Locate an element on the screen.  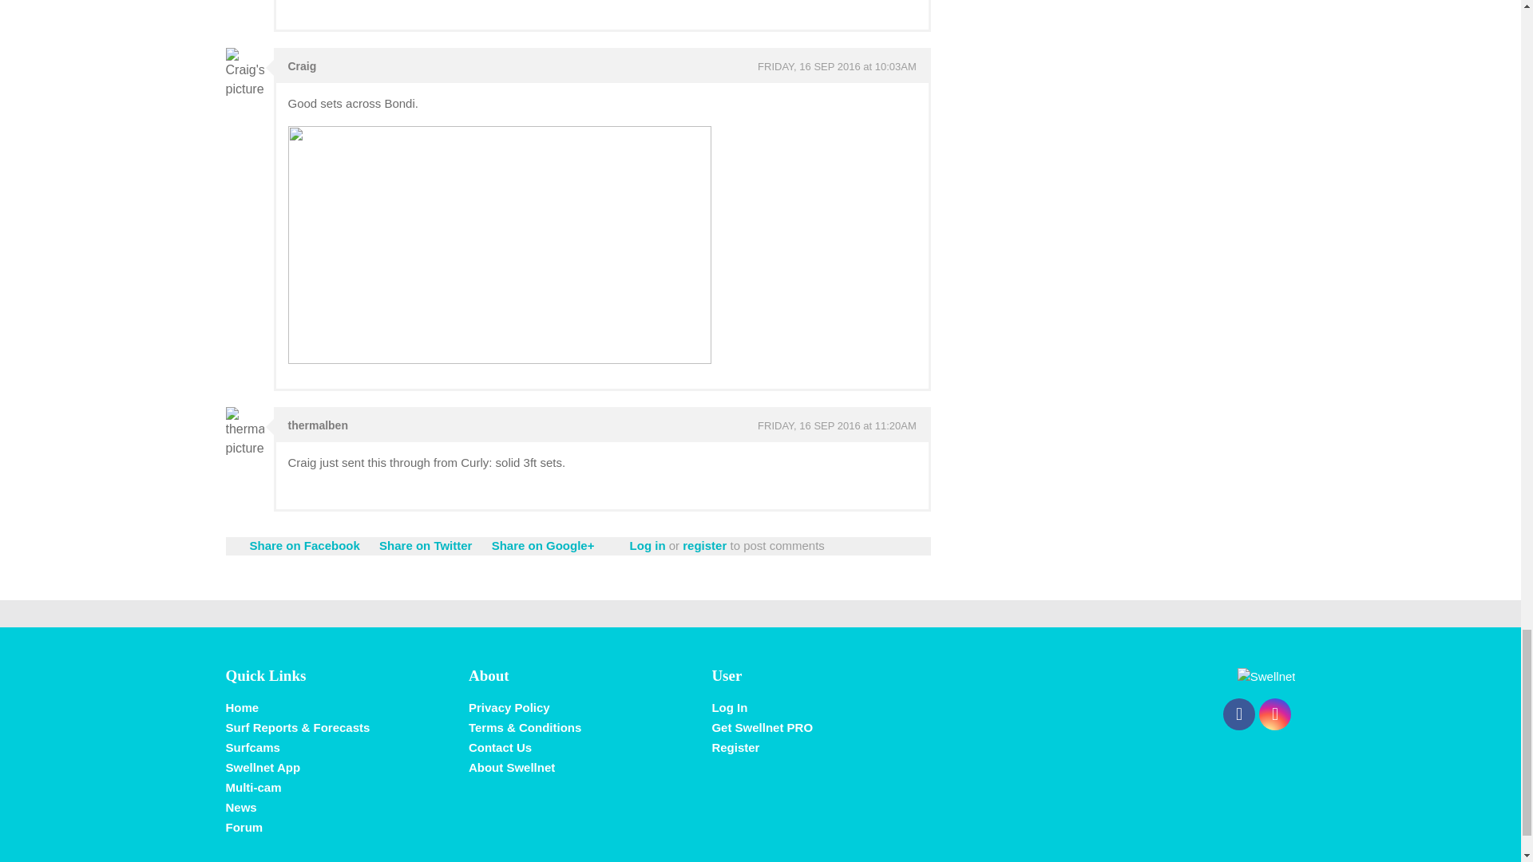
Facebook is located at coordinates (1239, 714).